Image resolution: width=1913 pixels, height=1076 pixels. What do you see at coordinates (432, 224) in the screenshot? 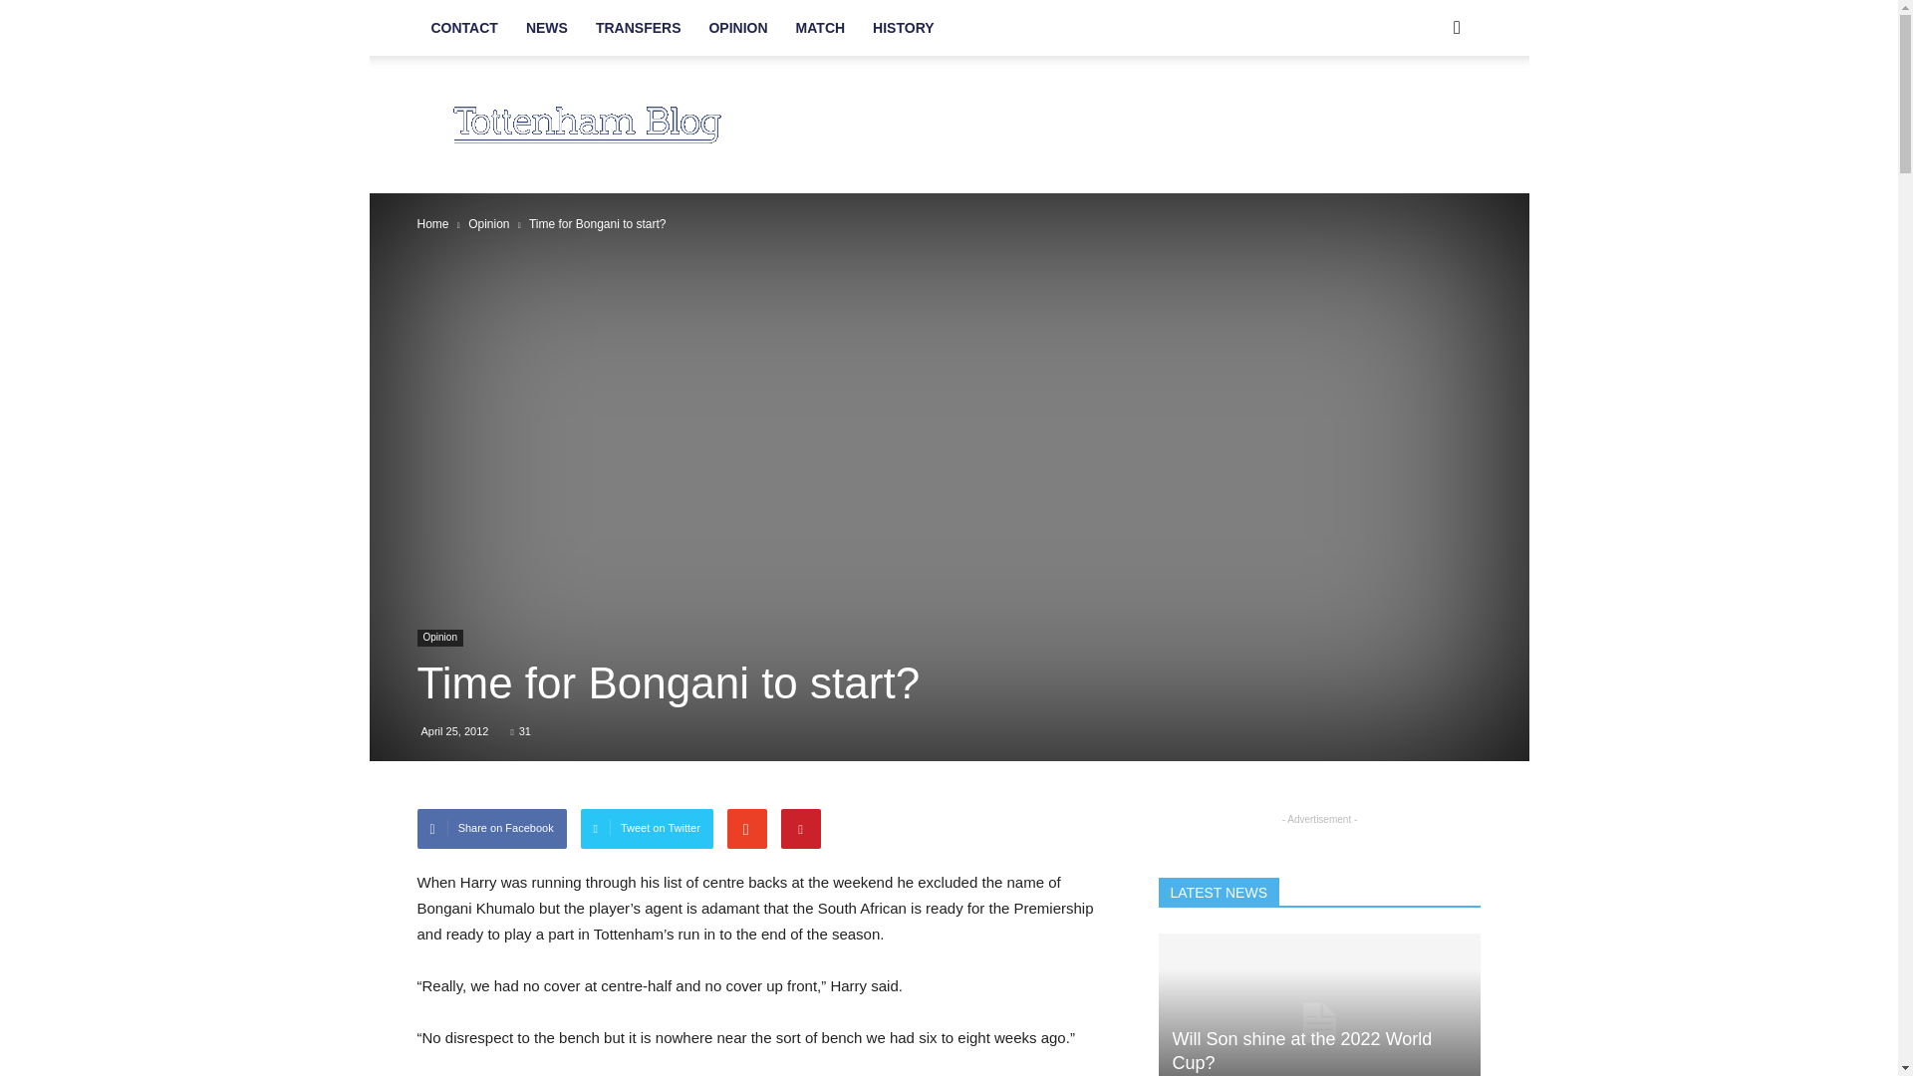
I see `Home` at bounding box center [432, 224].